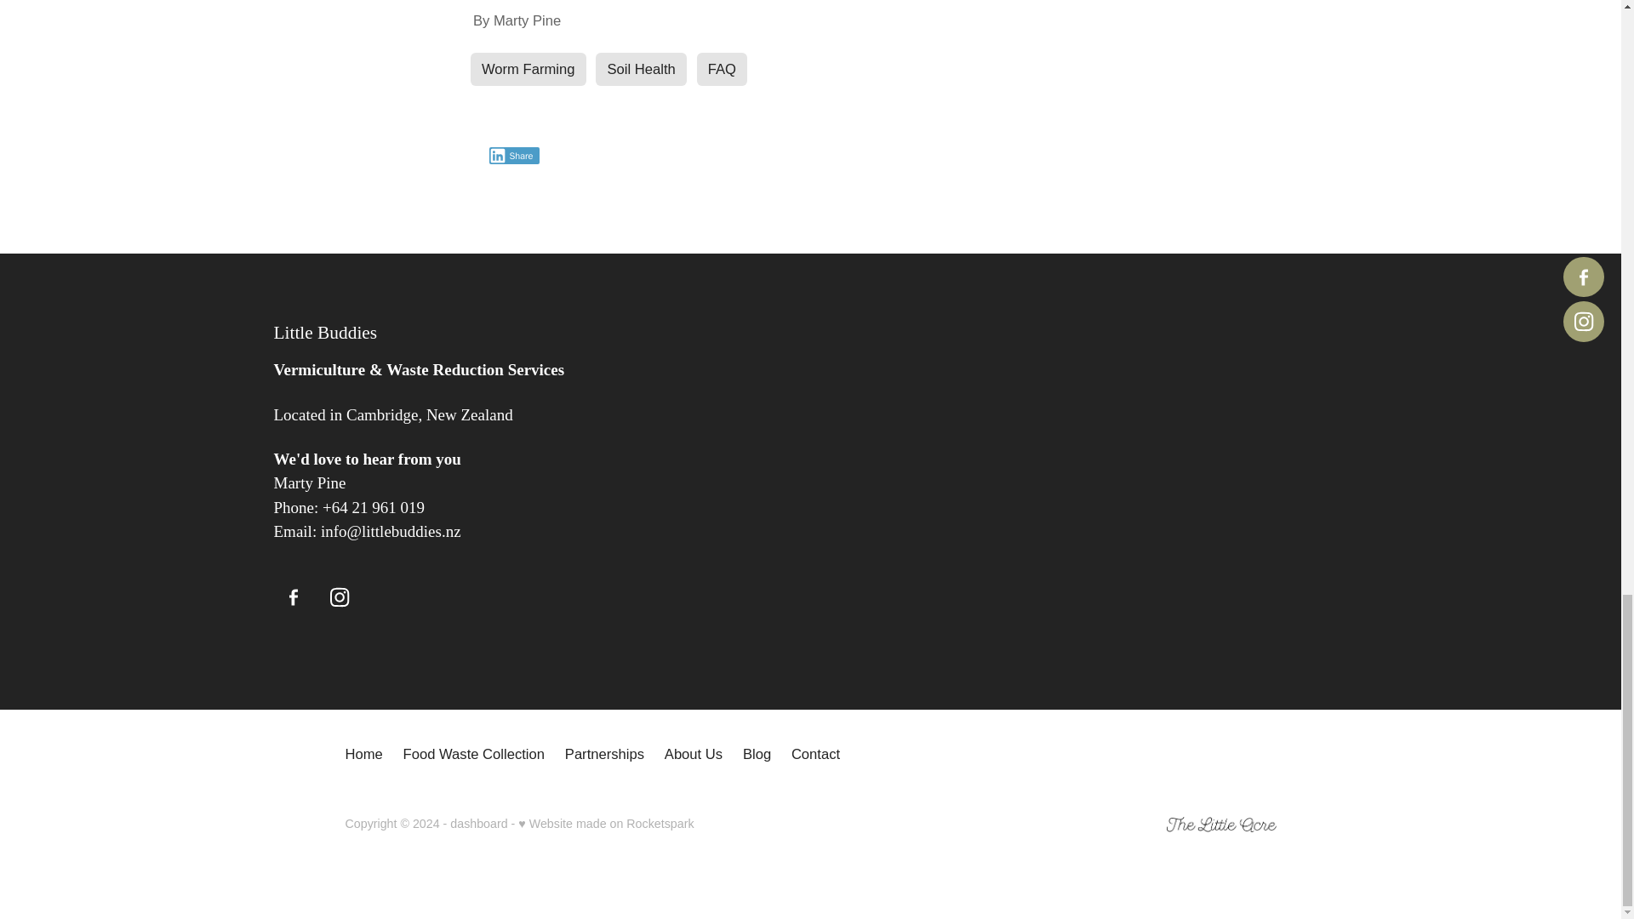  What do you see at coordinates (514, 155) in the screenshot?
I see `Share` at bounding box center [514, 155].